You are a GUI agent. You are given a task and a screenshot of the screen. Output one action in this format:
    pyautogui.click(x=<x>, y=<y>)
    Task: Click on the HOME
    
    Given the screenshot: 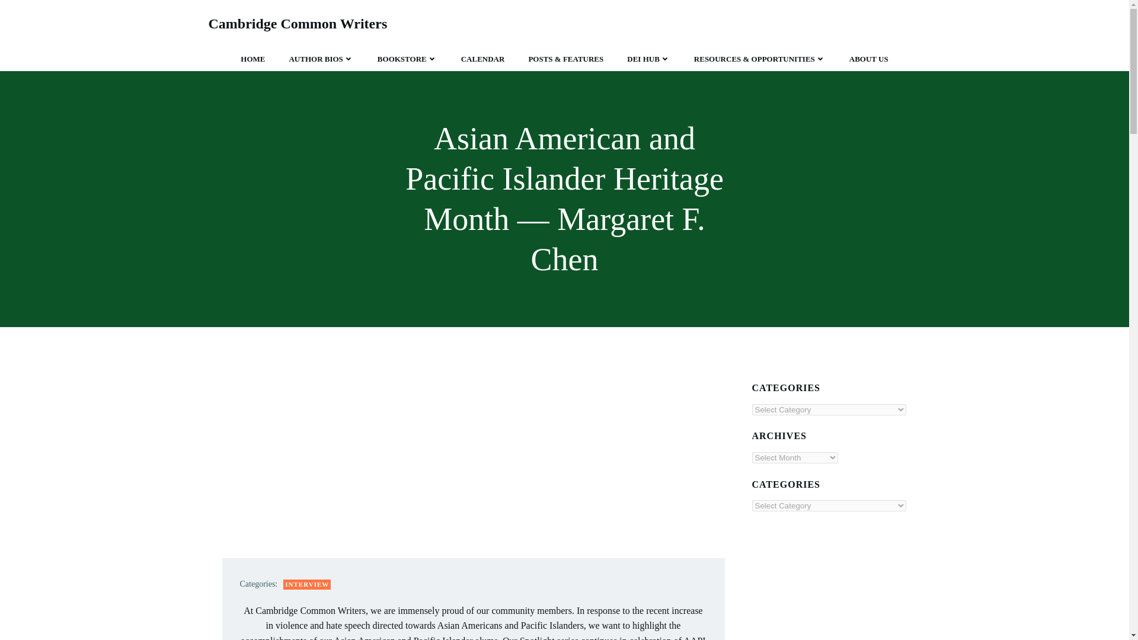 What is the action you would take?
    pyautogui.click(x=252, y=59)
    